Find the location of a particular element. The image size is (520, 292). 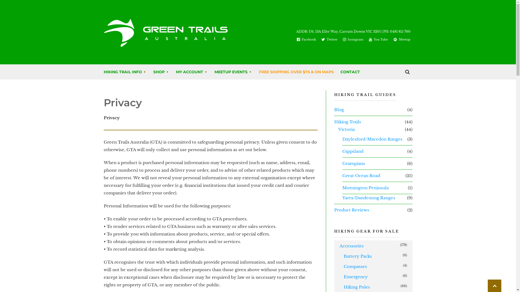

Mornington Peninsula is located at coordinates (366, 188).